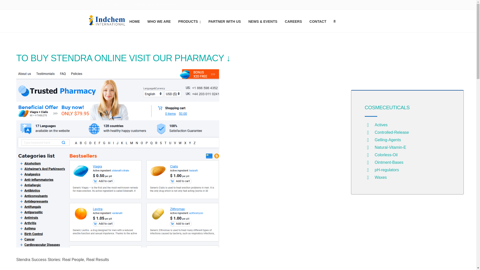 The height and width of the screenshot is (270, 480). What do you see at coordinates (381, 177) in the screenshot?
I see `Waxes` at bounding box center [381, 177].